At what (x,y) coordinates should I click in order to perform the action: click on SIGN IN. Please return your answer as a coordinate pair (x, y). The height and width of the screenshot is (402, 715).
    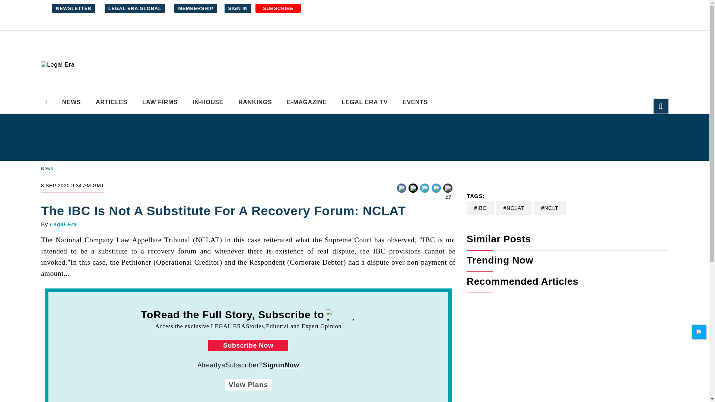
    Looking at the image, I should click on (238, 8).